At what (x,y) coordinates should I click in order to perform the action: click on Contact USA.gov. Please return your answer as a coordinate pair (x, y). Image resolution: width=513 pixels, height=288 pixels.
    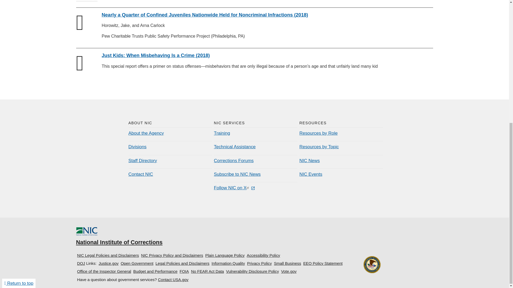
    Looking at the image, I should click on (173, 280).